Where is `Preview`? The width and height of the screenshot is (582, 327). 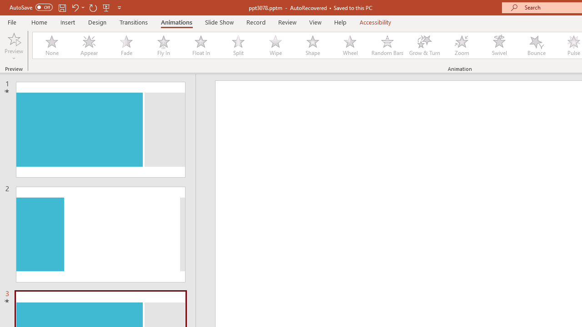
Preview is located at coordinates (14, 46).